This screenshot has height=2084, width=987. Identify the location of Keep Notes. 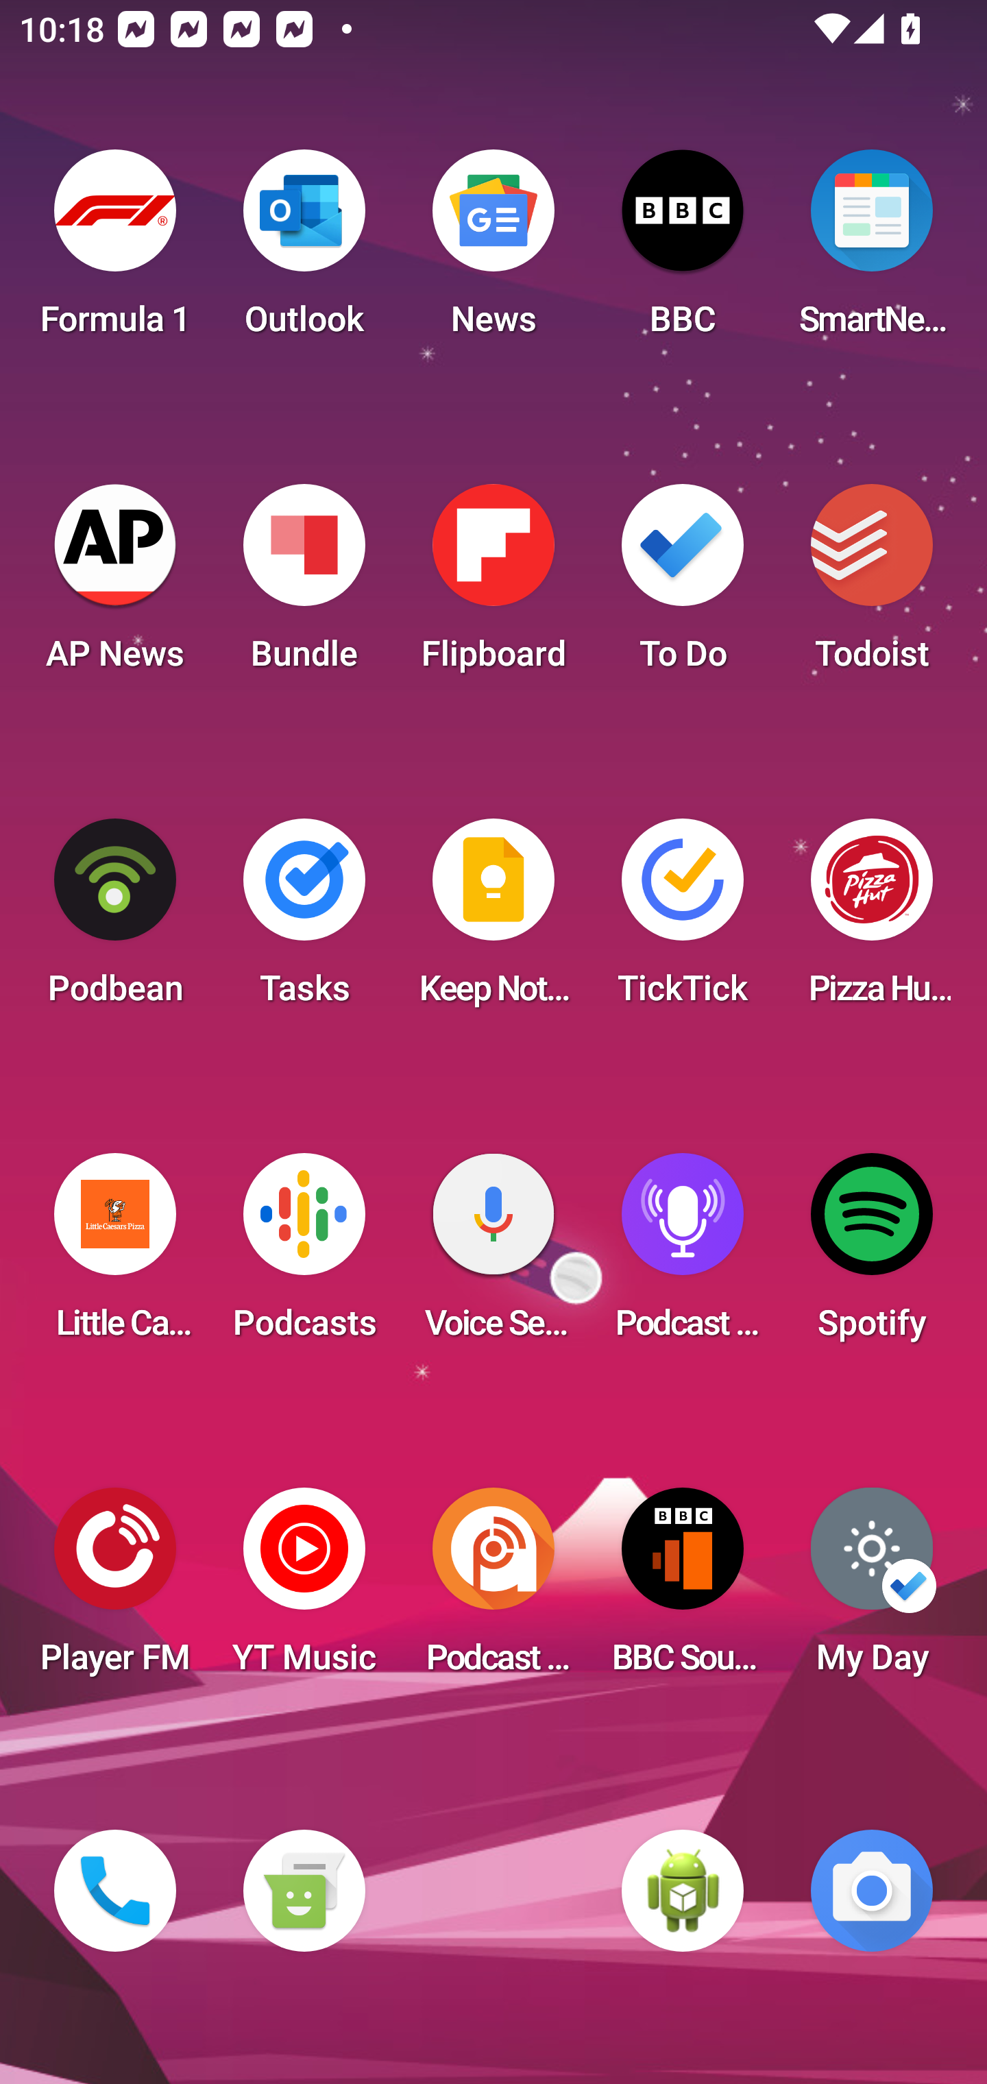
(493, 920).